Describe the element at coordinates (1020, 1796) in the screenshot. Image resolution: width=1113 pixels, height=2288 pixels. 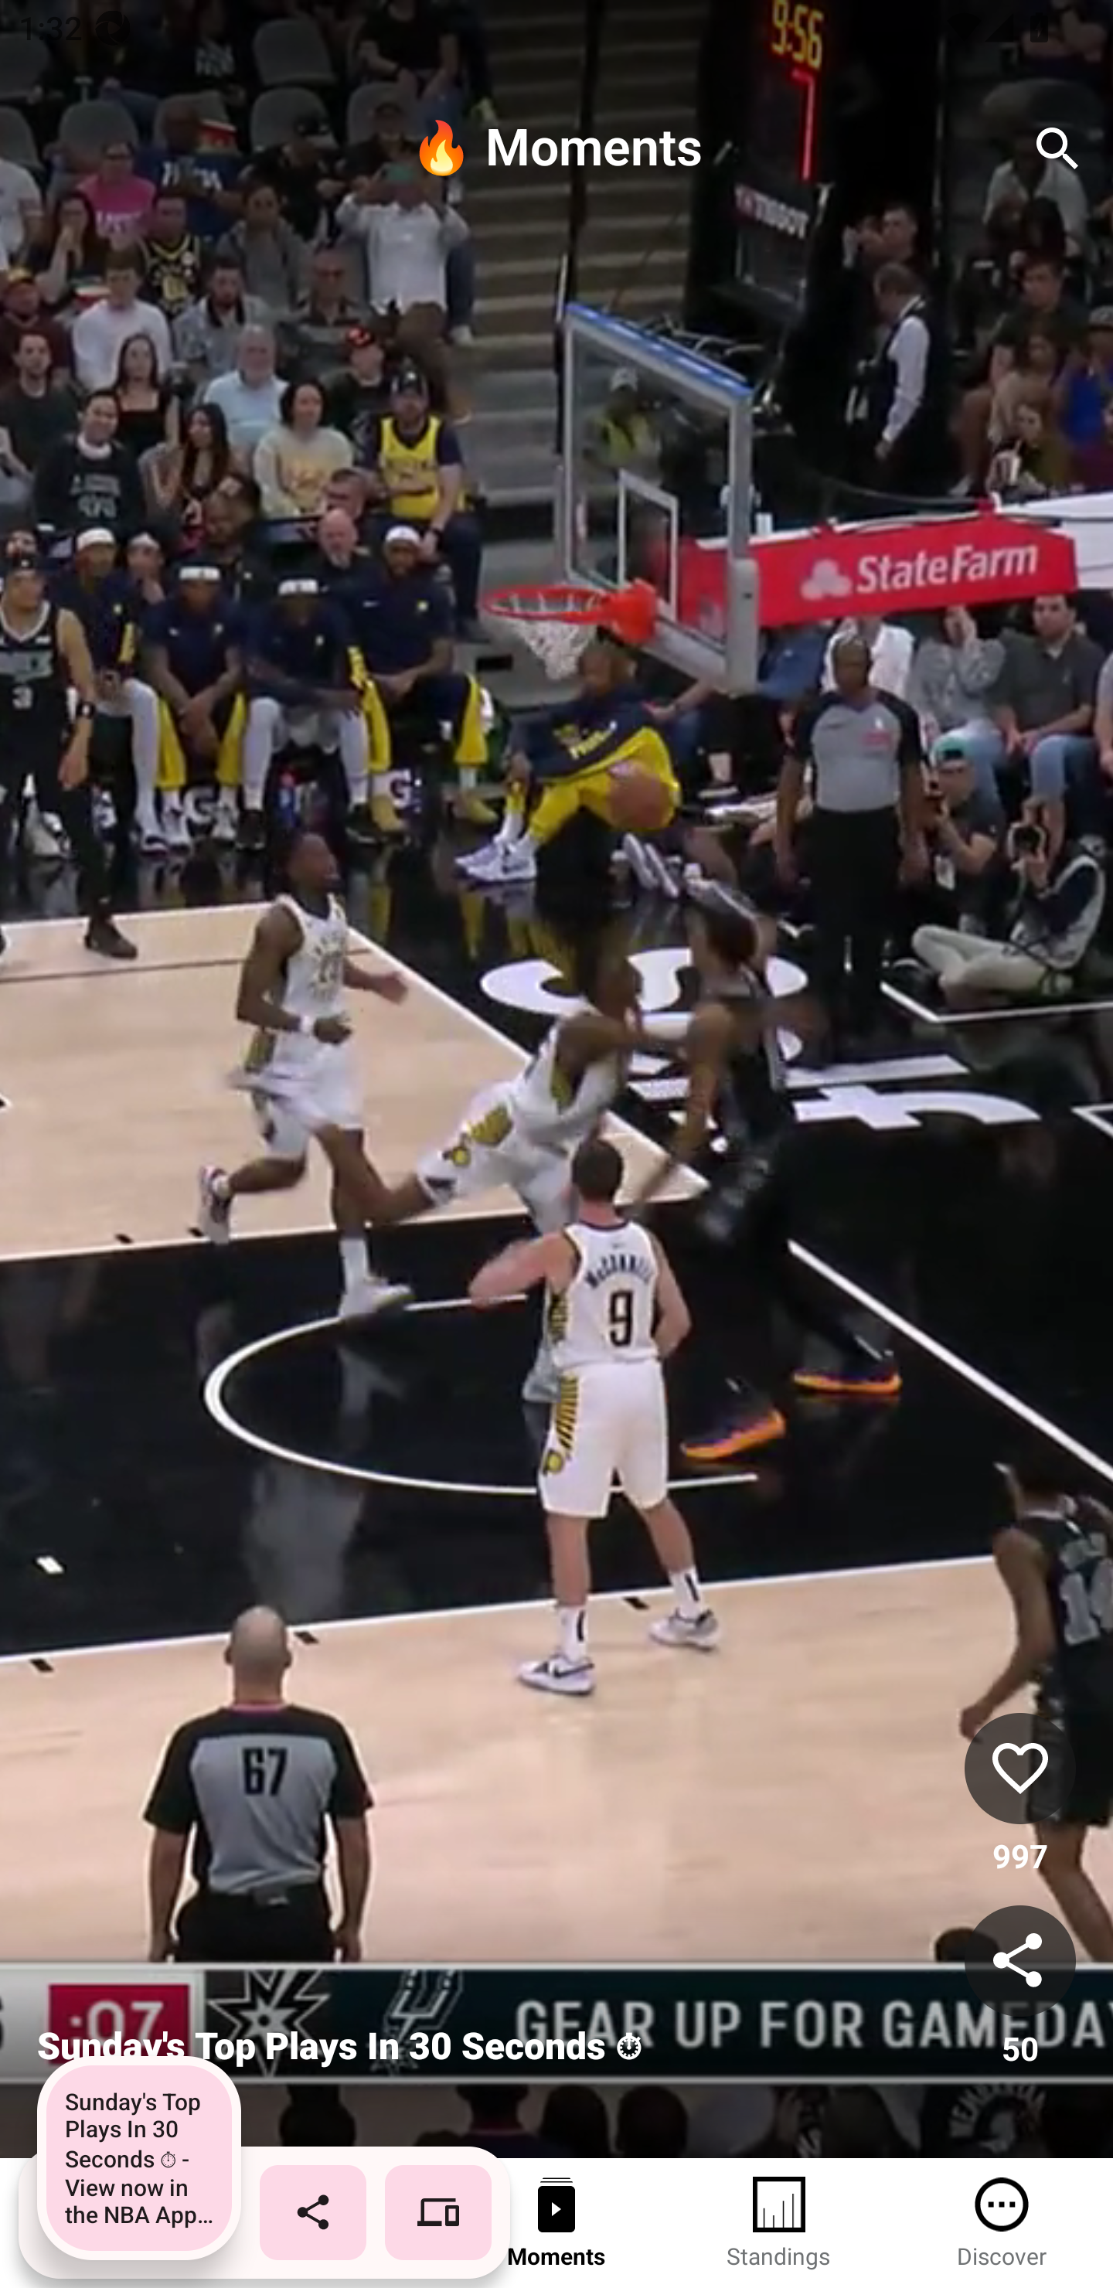
I see `like 997 997 Likes` at that location.